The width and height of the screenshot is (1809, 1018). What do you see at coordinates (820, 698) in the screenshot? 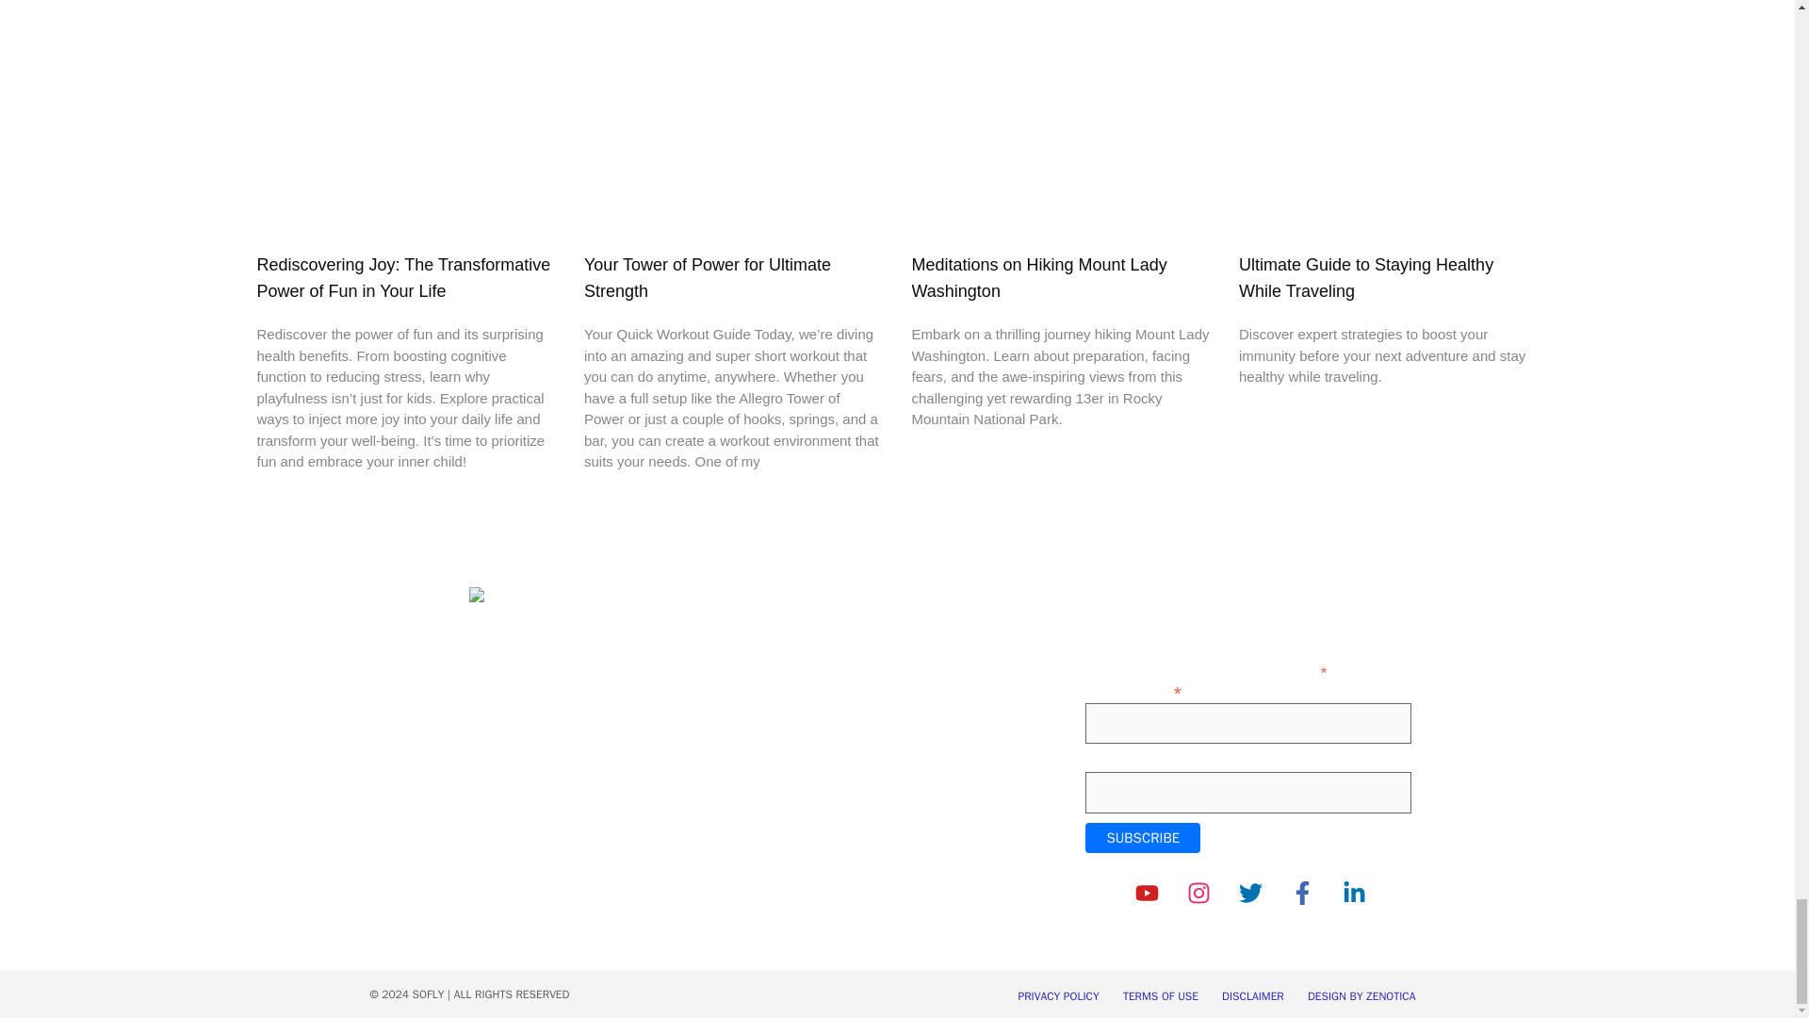
I see `The SOFLY METHOD` at bounding box center [820, 698].